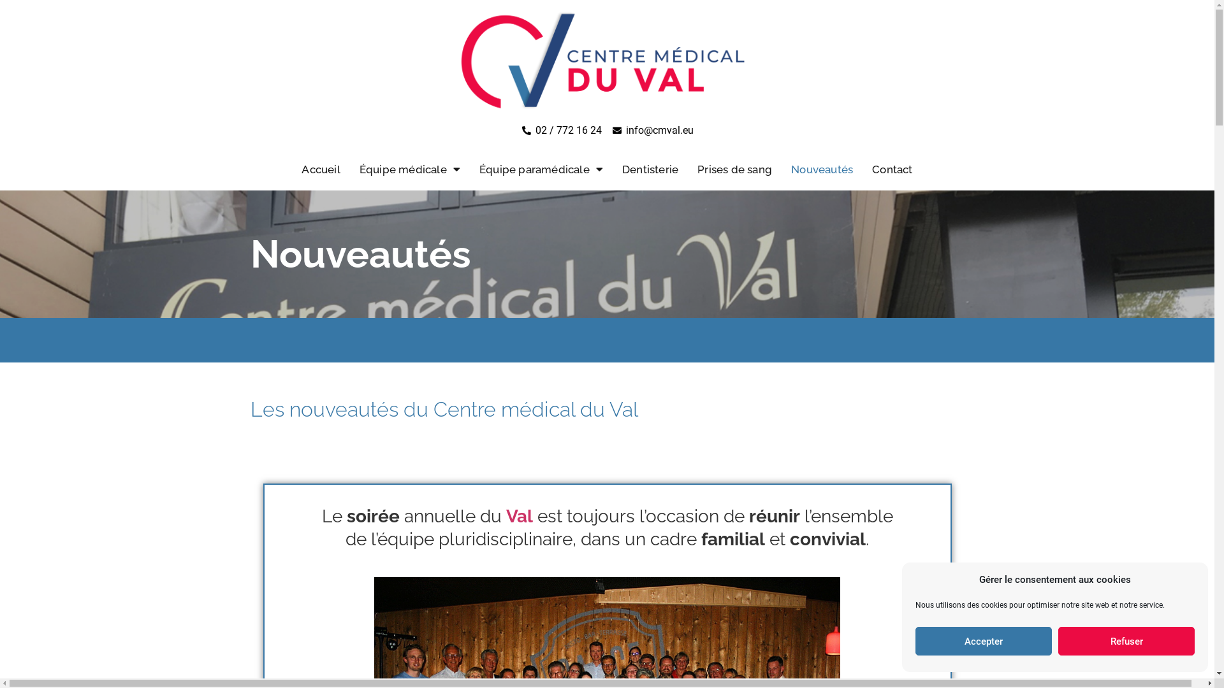 The image size is (1224, 688). I want to click on Refuser, so click(1126, 641).